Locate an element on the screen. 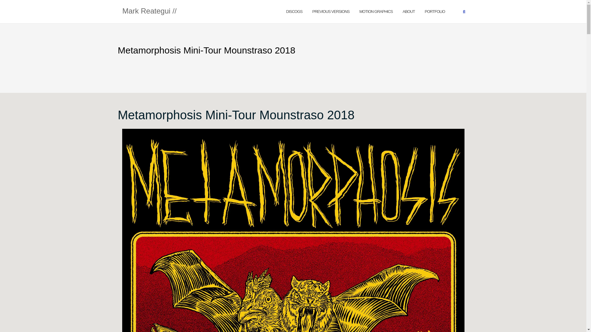  Portfolio is located at coordinates (435, 11).